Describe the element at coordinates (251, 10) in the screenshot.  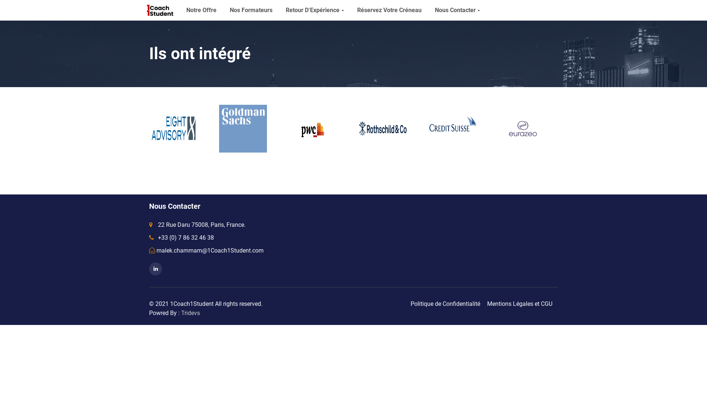
I see `Nos Formateurs` at that location.